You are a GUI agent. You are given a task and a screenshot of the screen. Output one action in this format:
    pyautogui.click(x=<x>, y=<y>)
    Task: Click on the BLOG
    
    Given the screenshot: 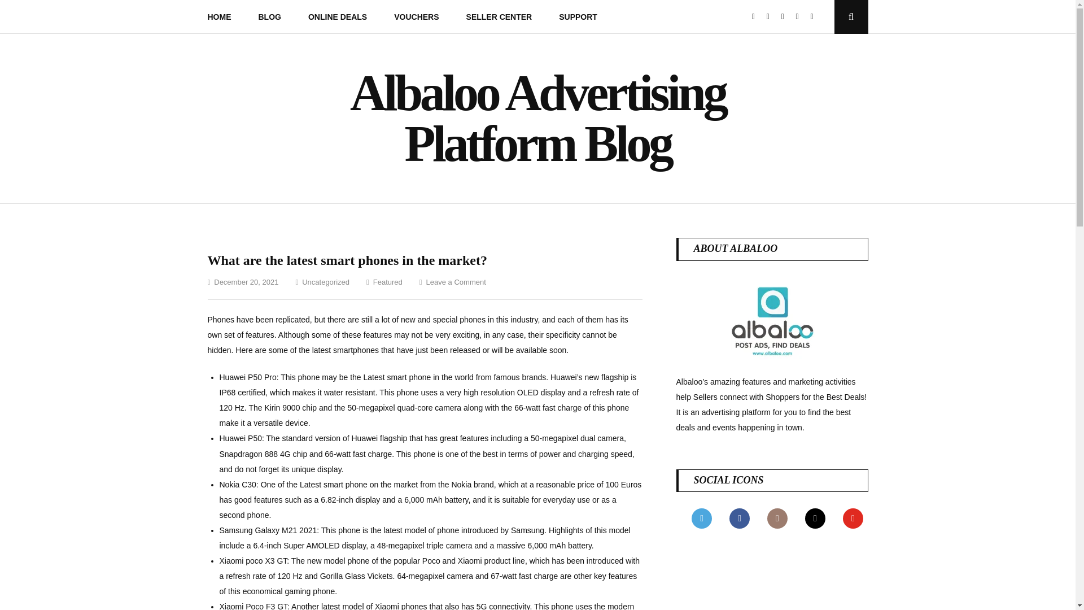 What is the action you would take?
    pyautogui.click(x=270, y=17)
    